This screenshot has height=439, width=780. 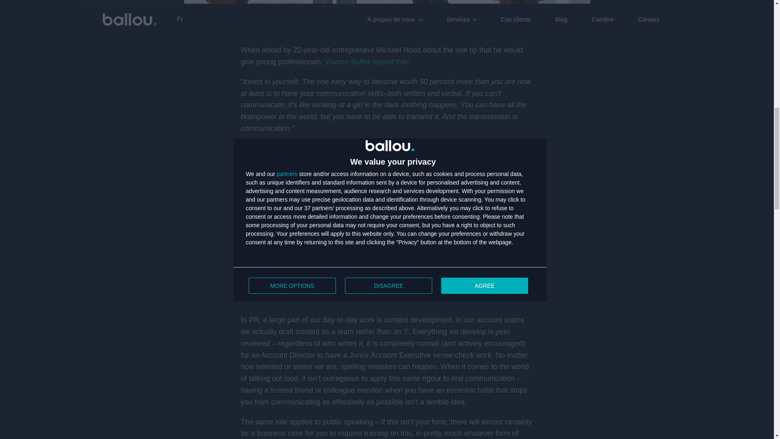 I want to click on Warren Buffet replied this, so click(x=366, y=62).